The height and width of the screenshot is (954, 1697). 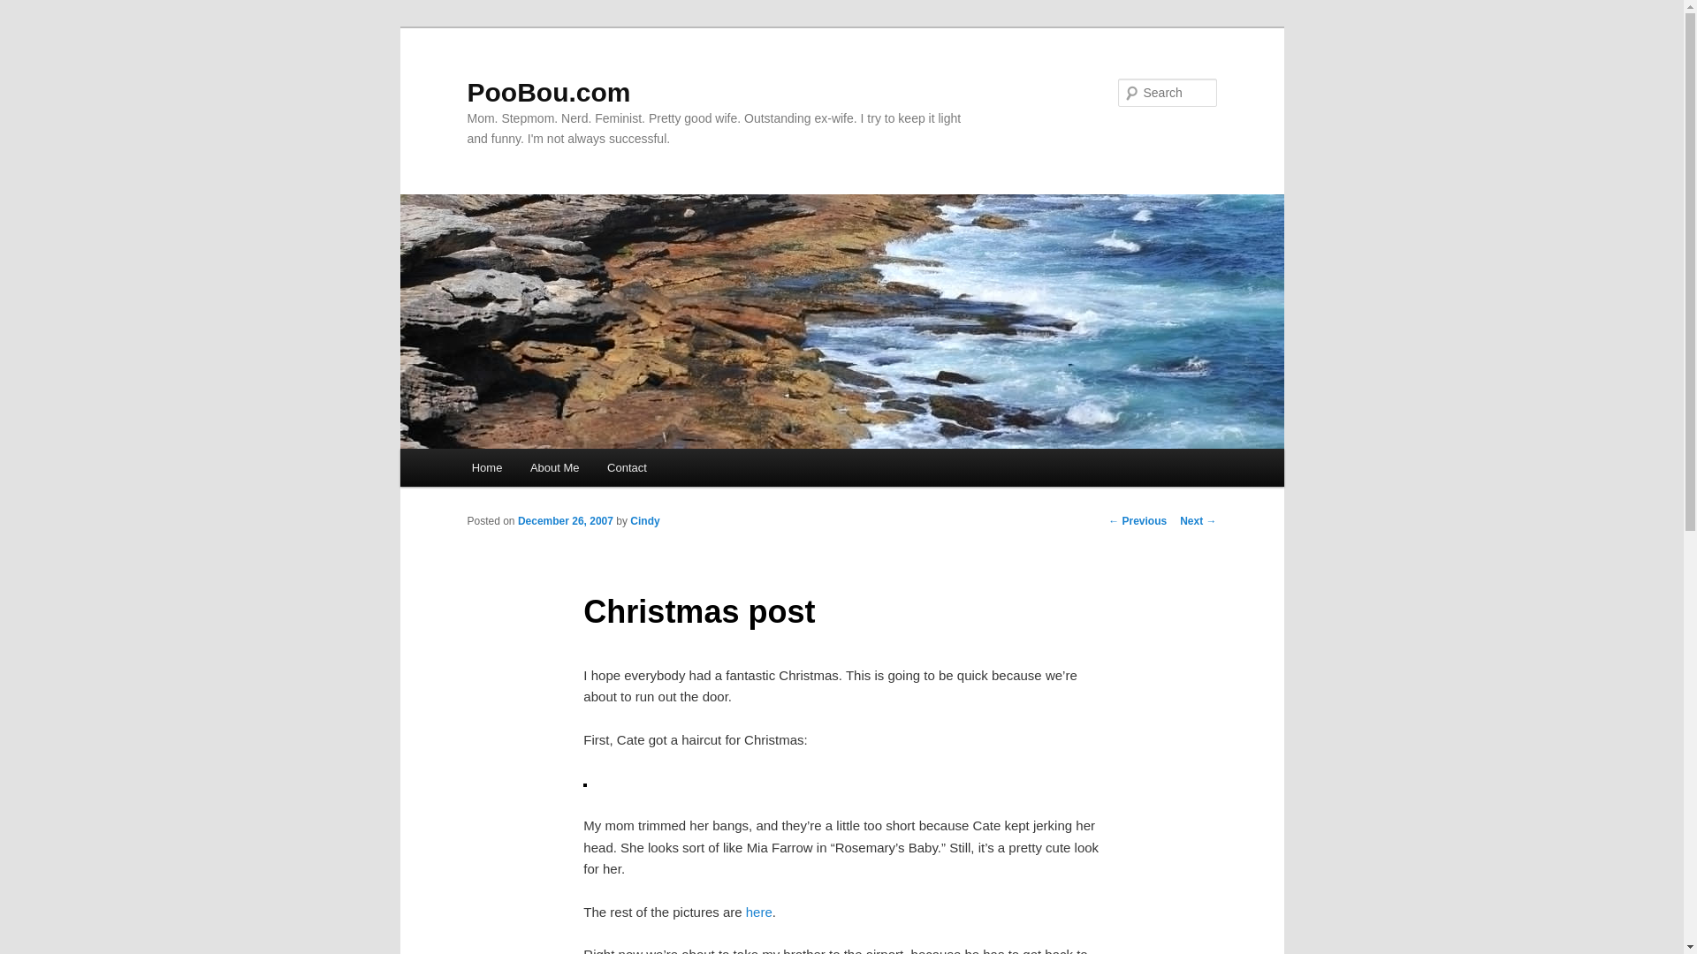 I want to click on About Me, so click(x=553, y=466).